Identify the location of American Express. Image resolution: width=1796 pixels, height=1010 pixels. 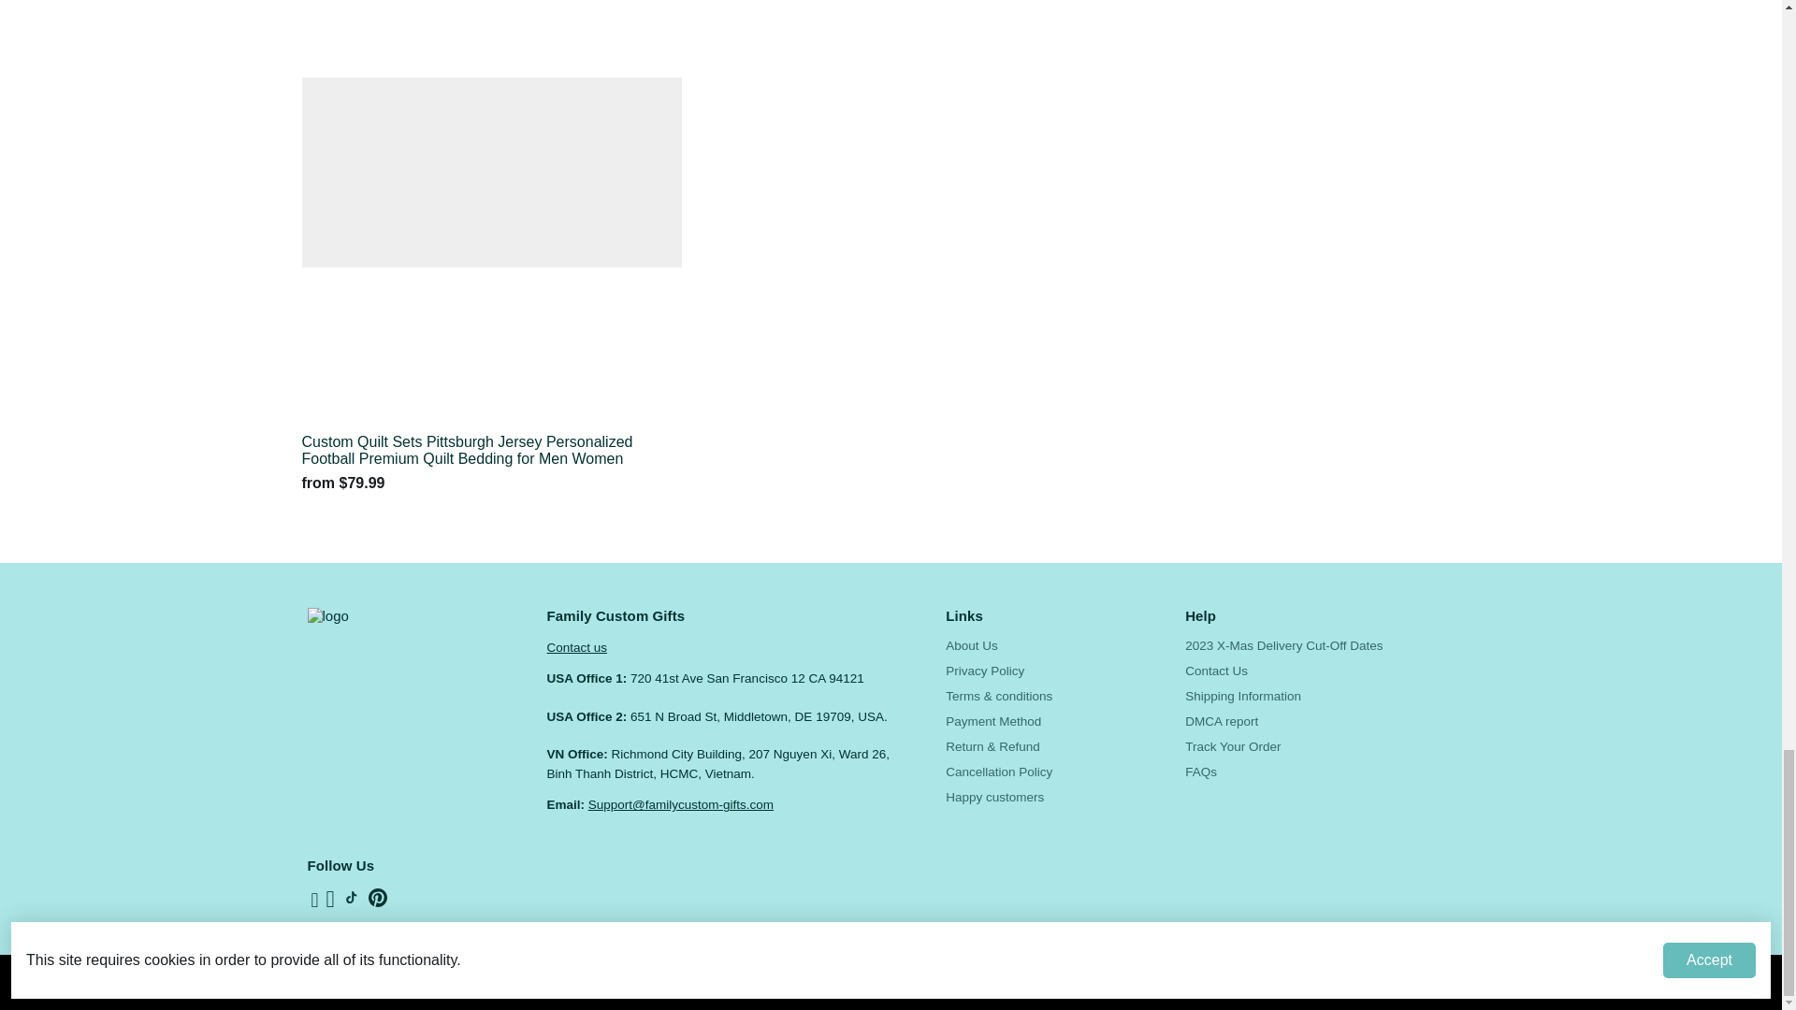
(1392, 980).